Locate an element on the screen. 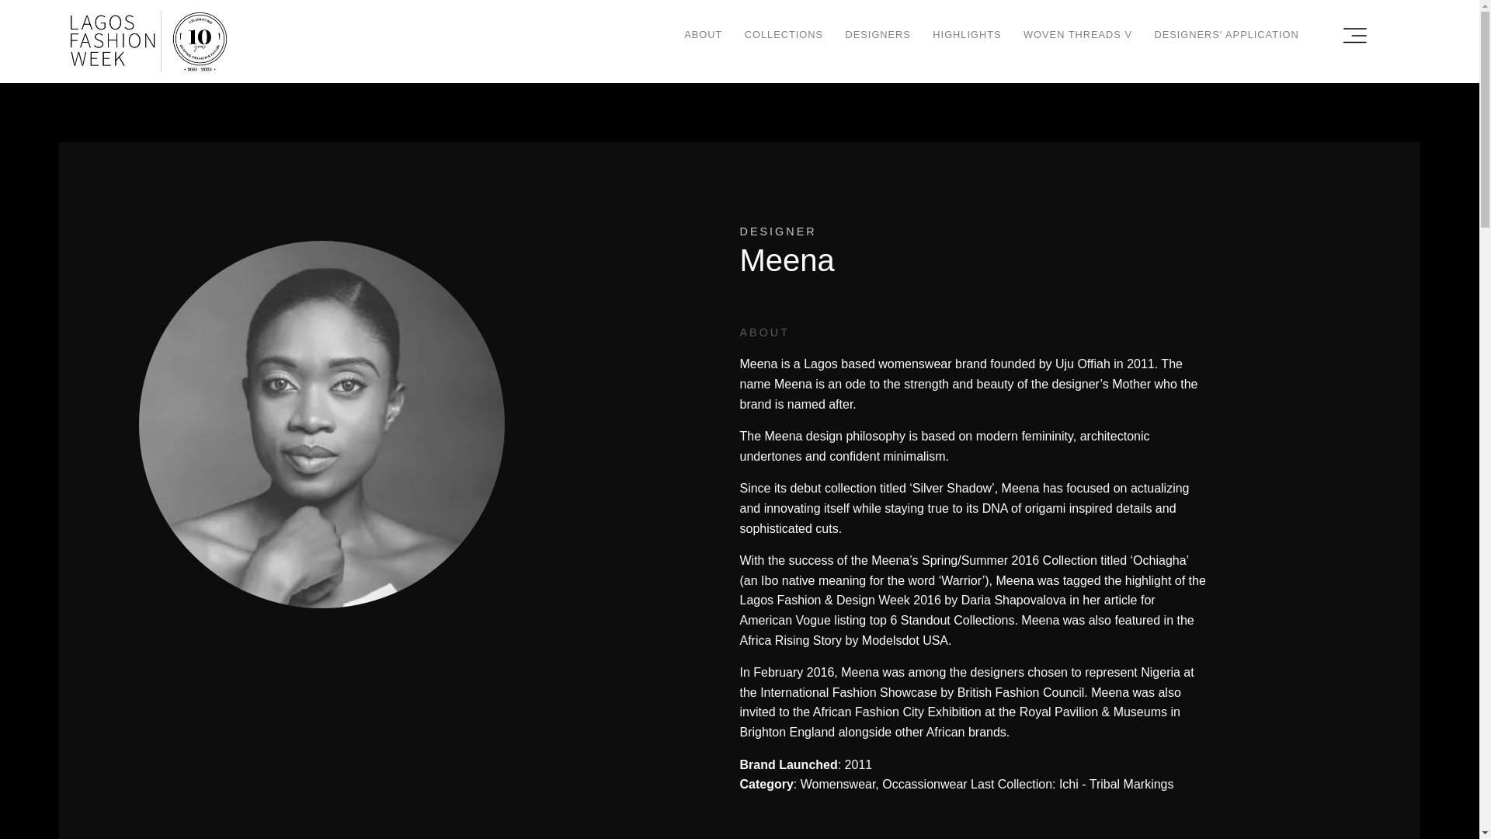 The height and width of the screenshot is (839, 1491). WOVEN THREADS V is located at coordinates (1077, 34).